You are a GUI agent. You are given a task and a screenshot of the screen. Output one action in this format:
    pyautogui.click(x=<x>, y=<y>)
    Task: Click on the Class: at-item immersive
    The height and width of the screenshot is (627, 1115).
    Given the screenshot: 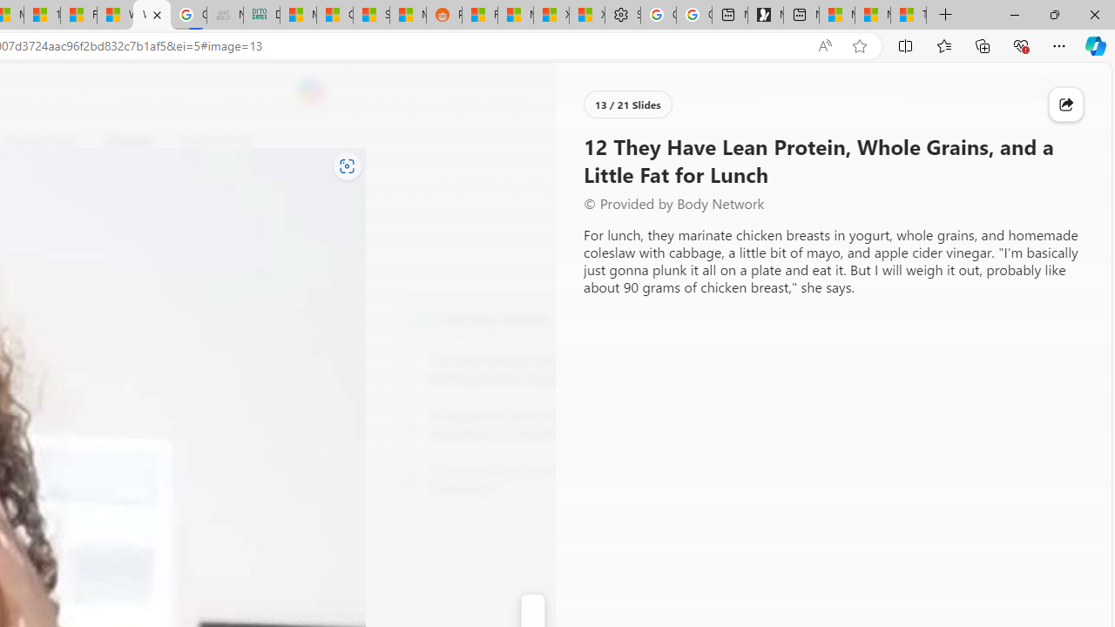 What is the action you would take?
    pyautogui.click(x=1066, y=104)
    